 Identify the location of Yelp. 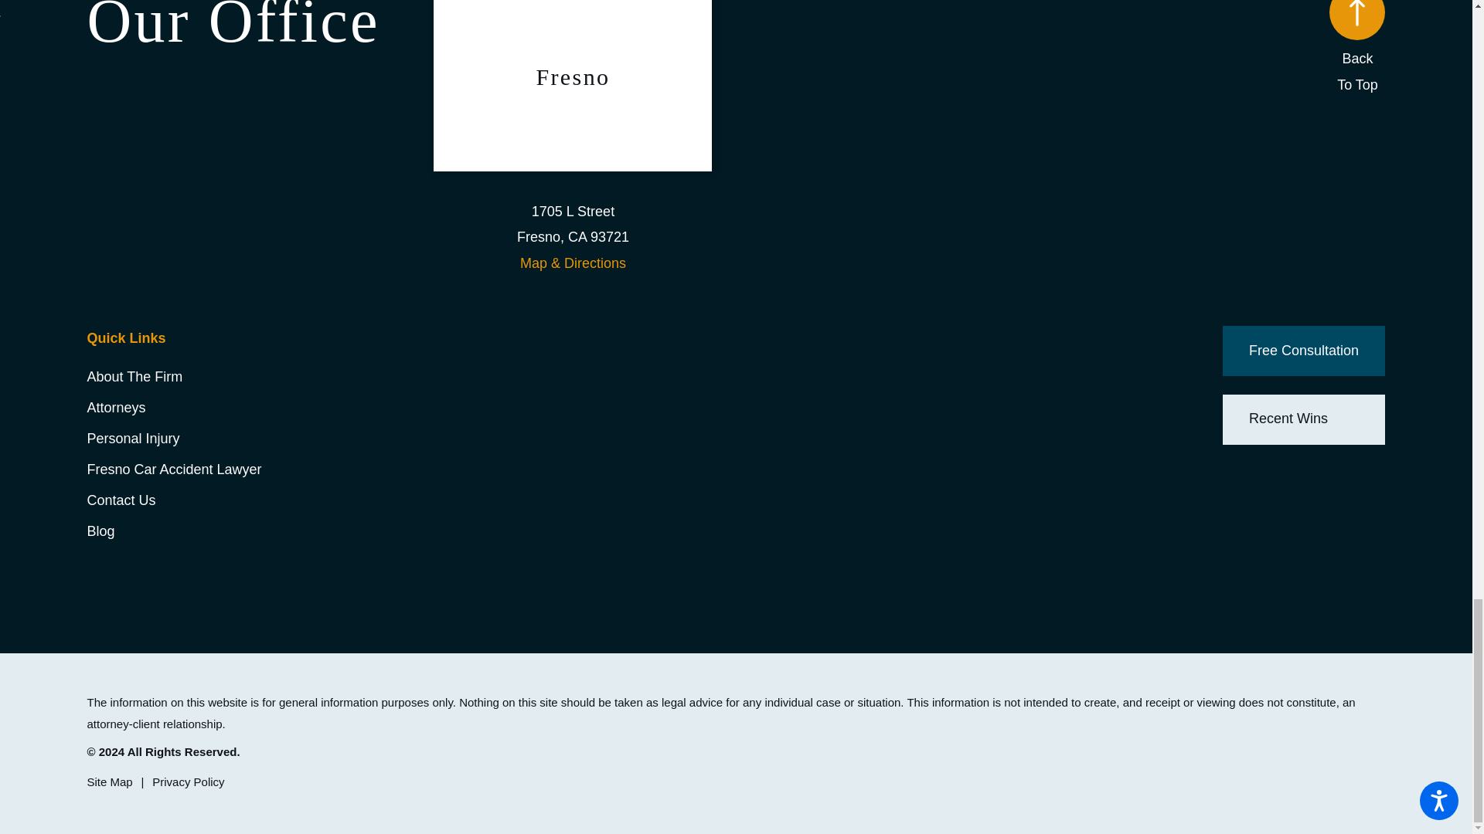
(1374, 474).